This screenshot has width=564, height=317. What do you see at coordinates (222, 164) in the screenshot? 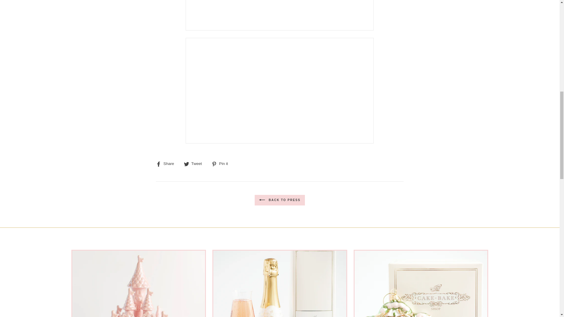
I see `Pin on Pinterest` at bounding box center [222, 164].